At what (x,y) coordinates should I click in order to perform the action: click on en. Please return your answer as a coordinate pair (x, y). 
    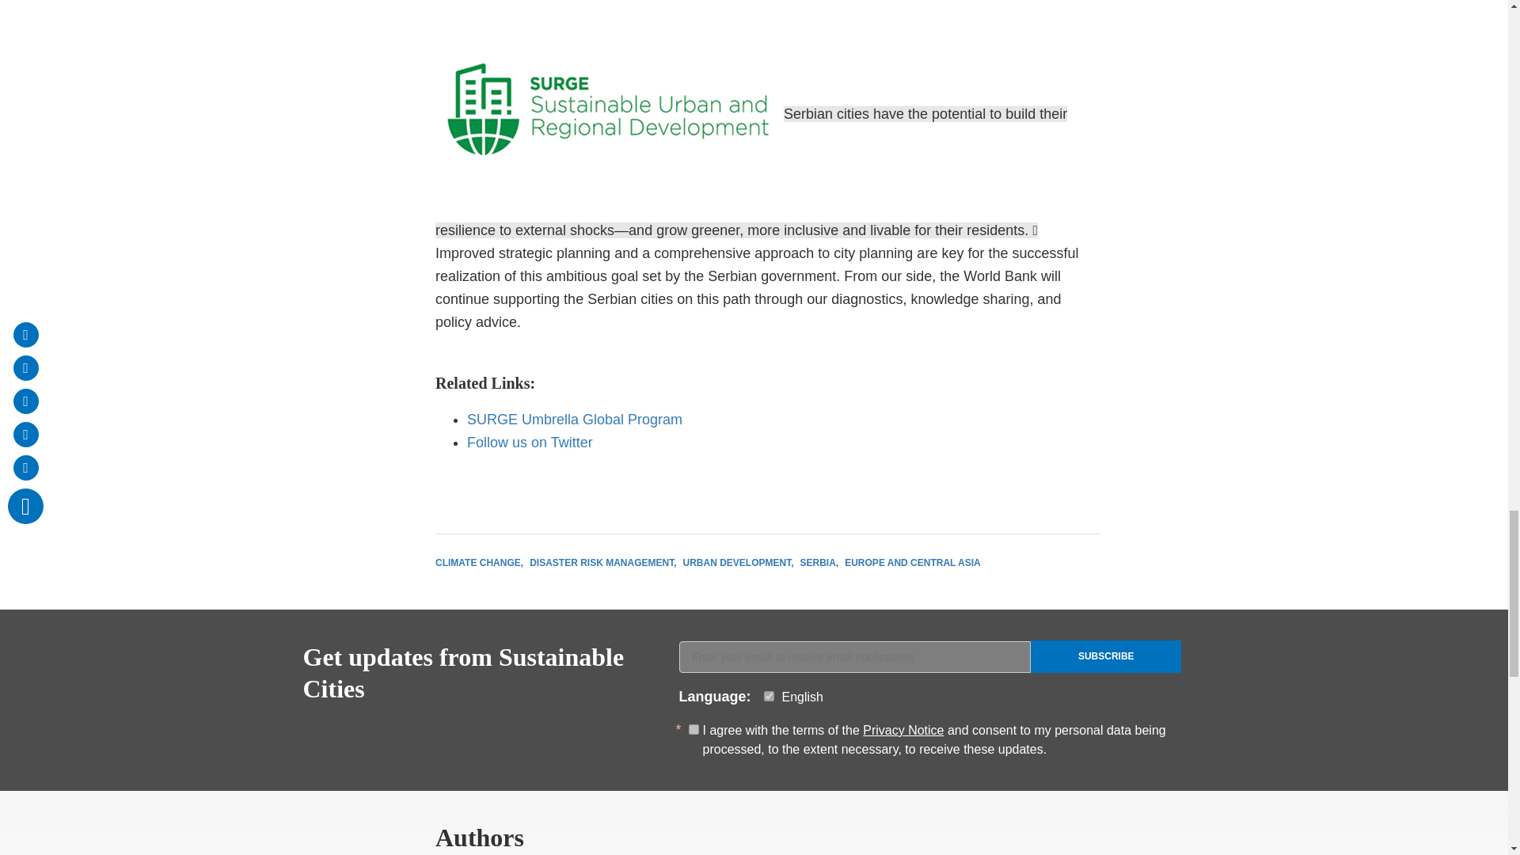
    Looking at the image, I should click on (769, 695).